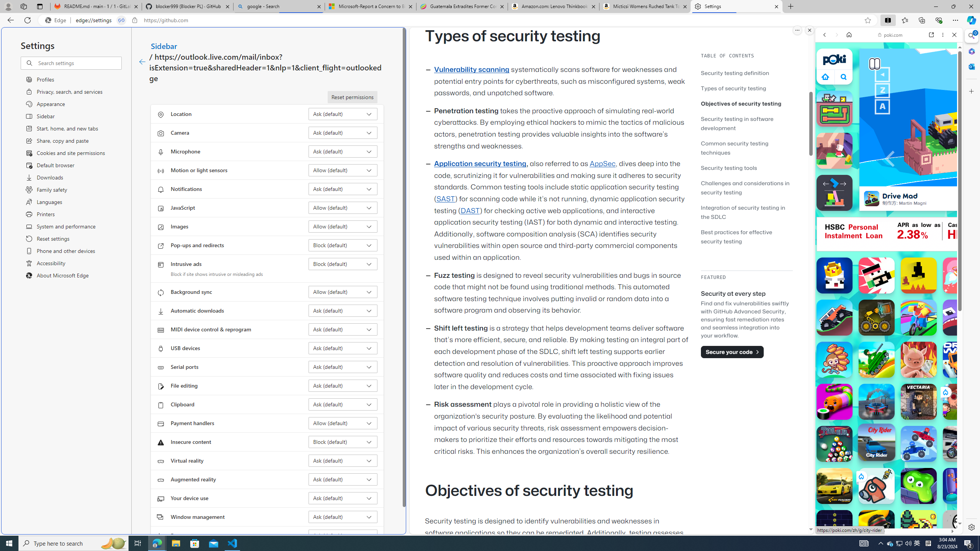  I want to click on Sports Games, so click(889, 255).